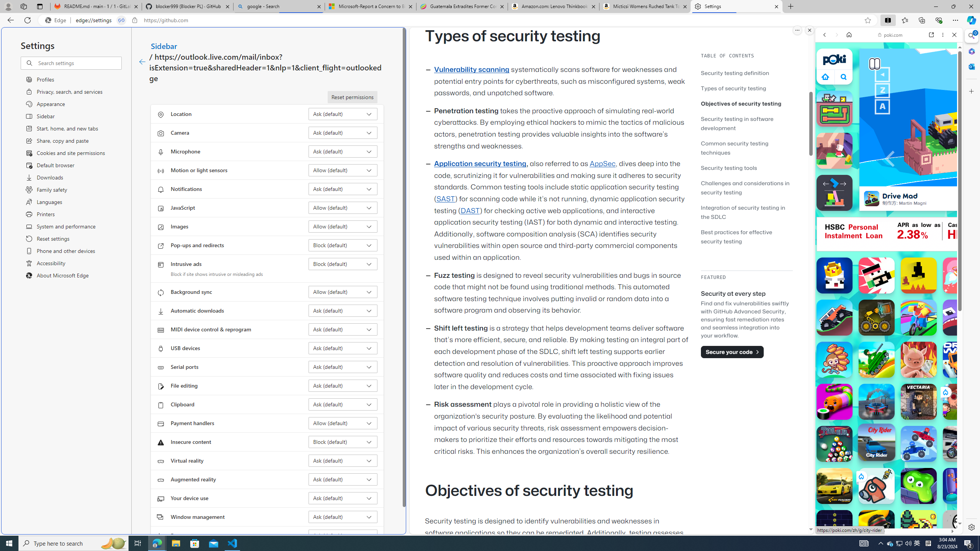  I want to click on Sports Games, so click(889, 255).